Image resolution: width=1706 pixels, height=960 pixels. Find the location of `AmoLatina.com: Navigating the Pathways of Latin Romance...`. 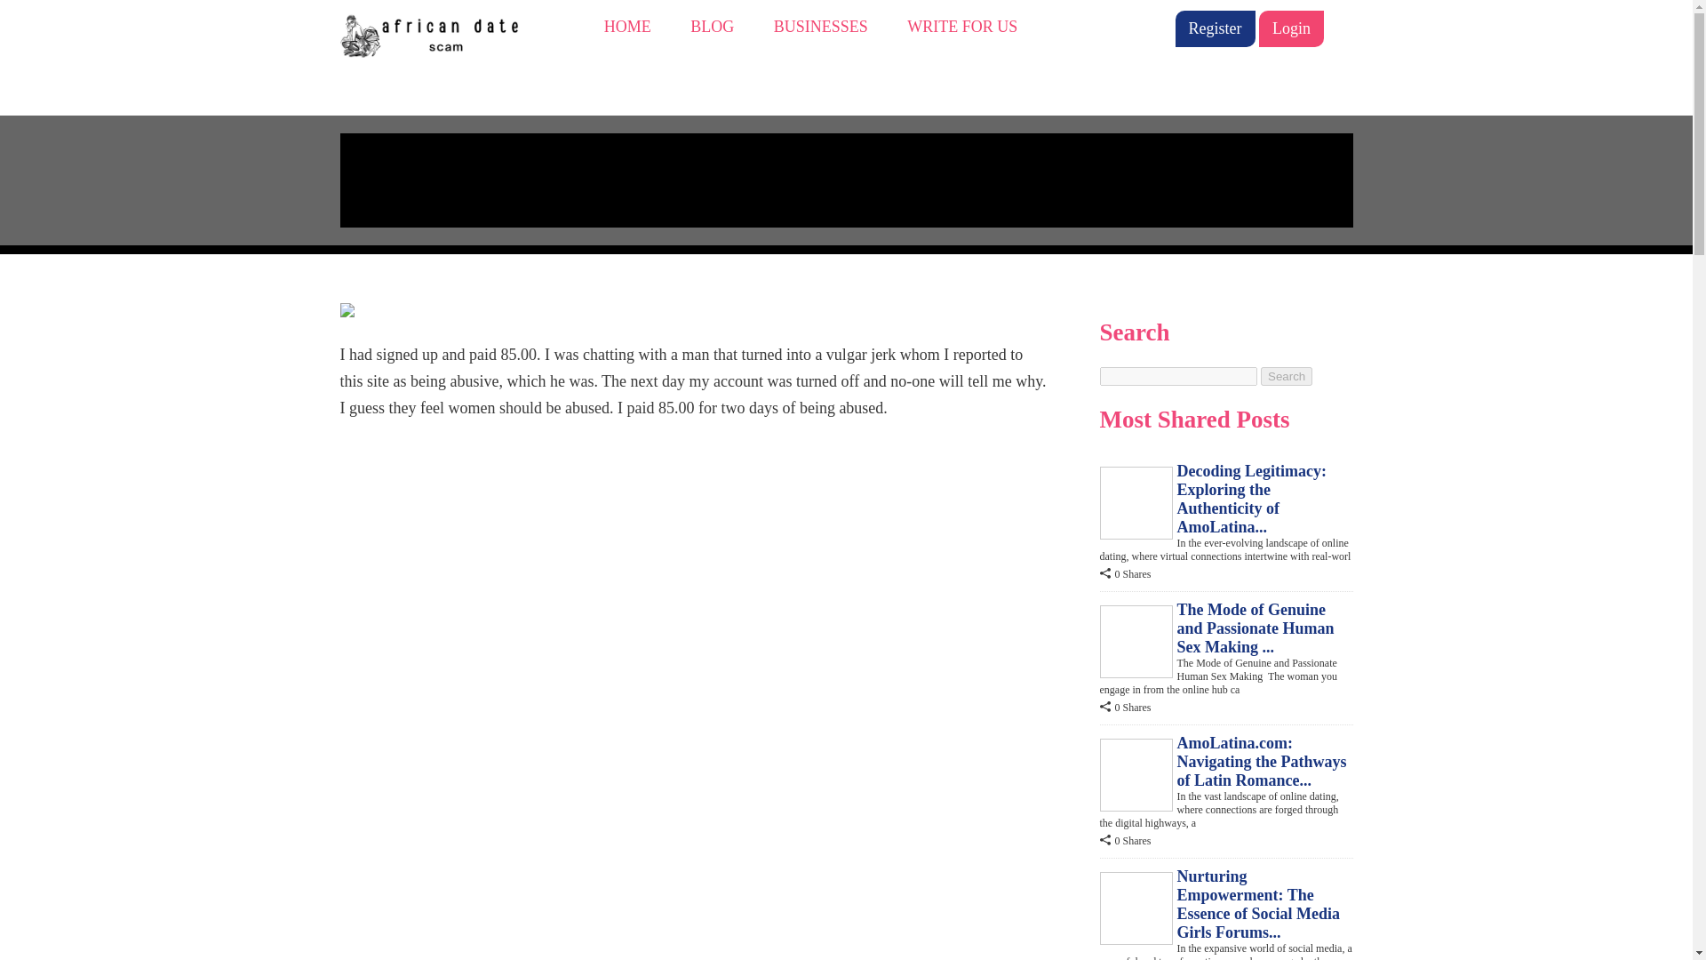

AmoLatina.com: Navigating the Pathways of Latin Romance... is located at coordinates (1261, 761).